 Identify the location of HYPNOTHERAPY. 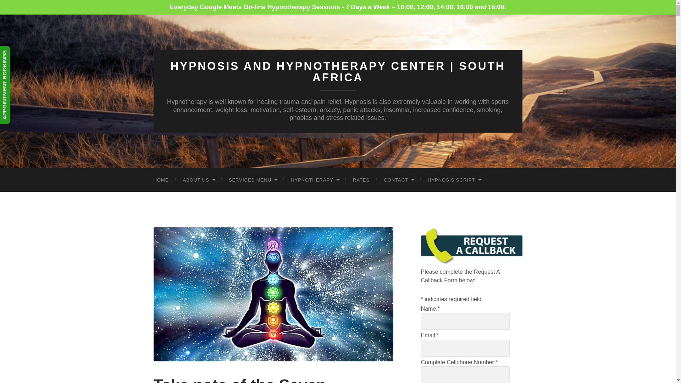
(315, 180).